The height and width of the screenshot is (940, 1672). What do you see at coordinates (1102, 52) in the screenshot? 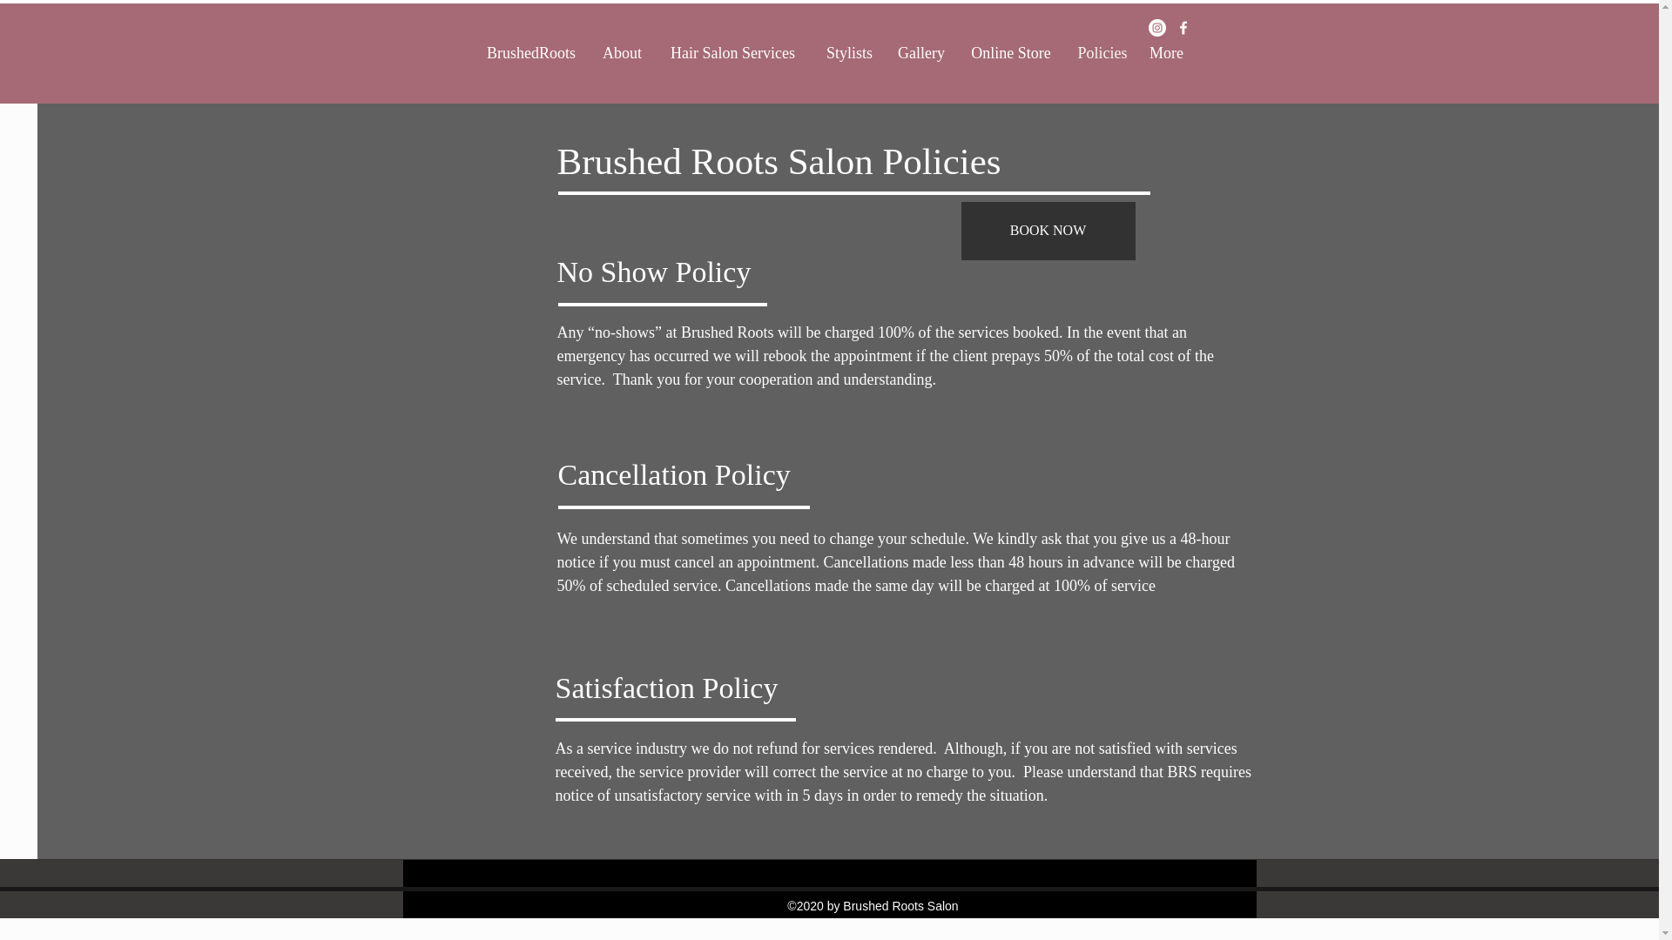
I see `Policies` at bounding box center [1102, 52].